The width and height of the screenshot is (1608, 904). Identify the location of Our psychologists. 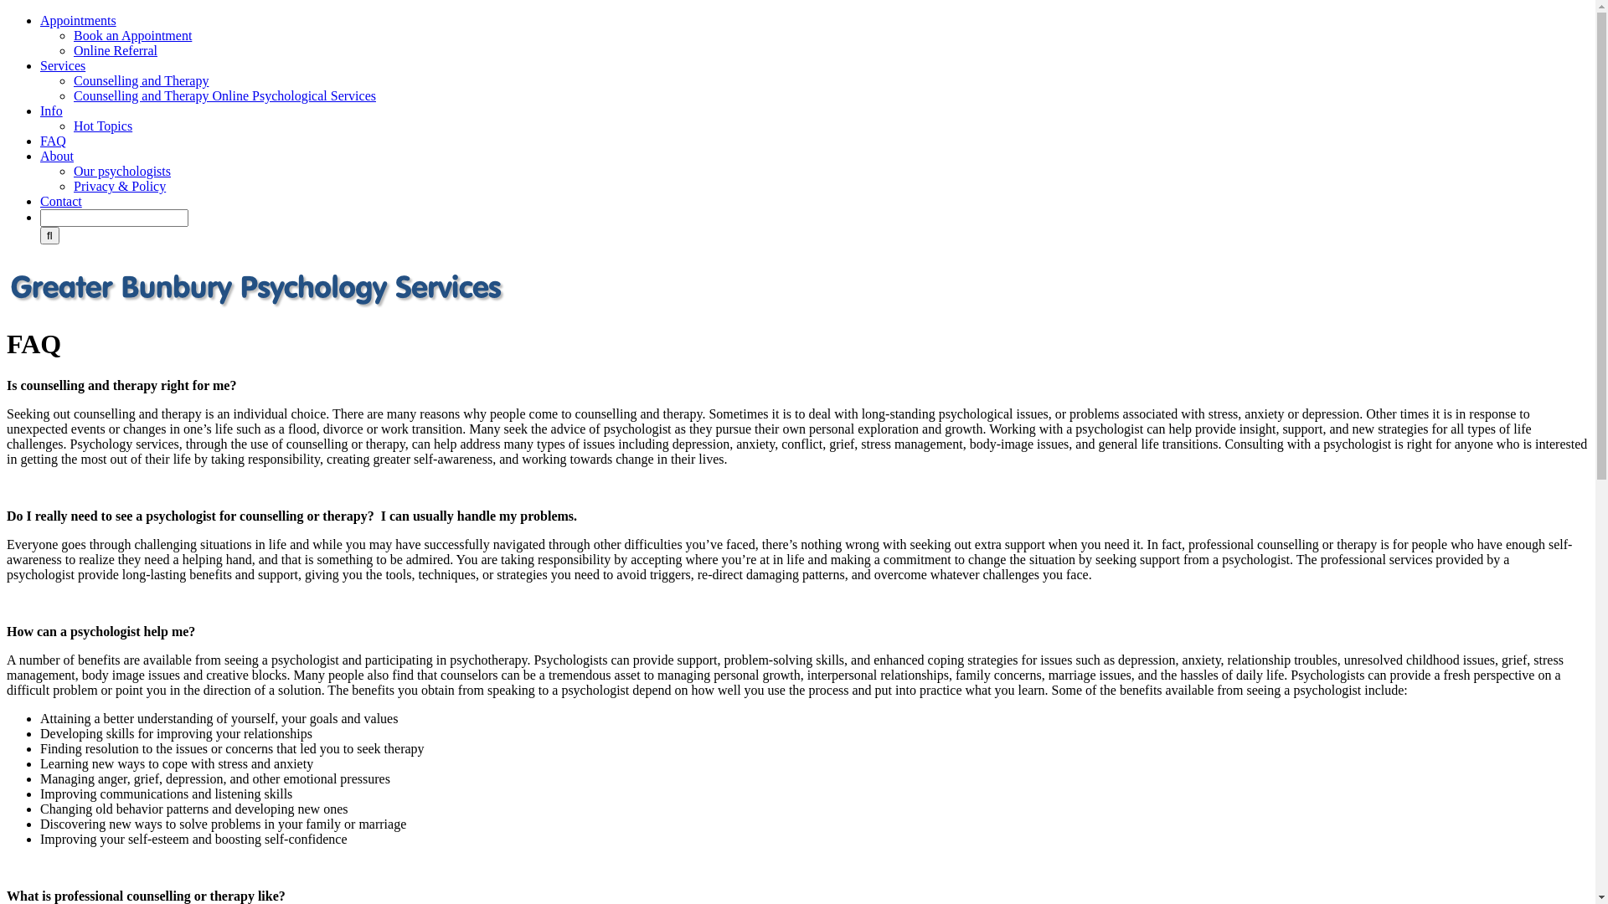
(122, 171).